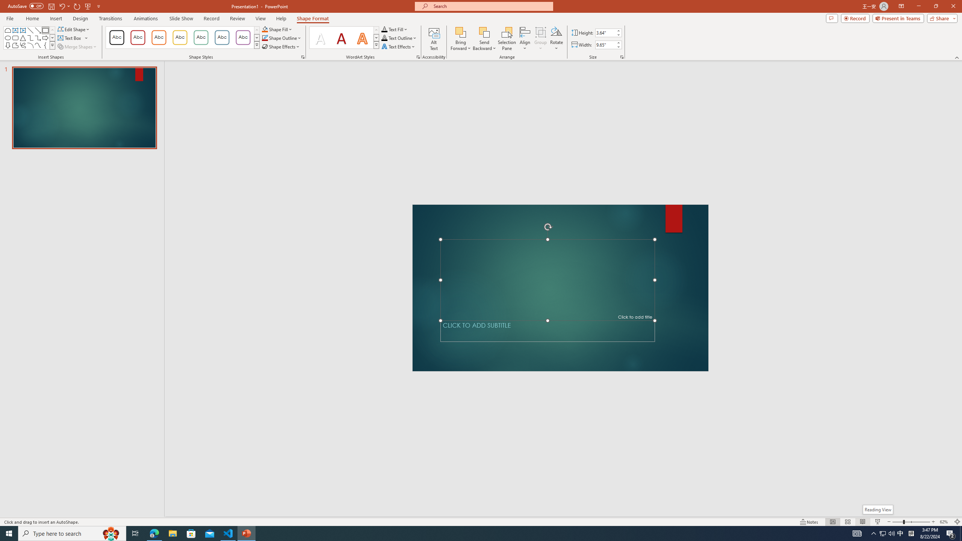 Image resolution: width=962 pixels, height=541 pixels. What do you see at coordinates (98, 6) in the screenshot?
I see `Customize Quick Access Toolbar` at bounding box center [98, 6].